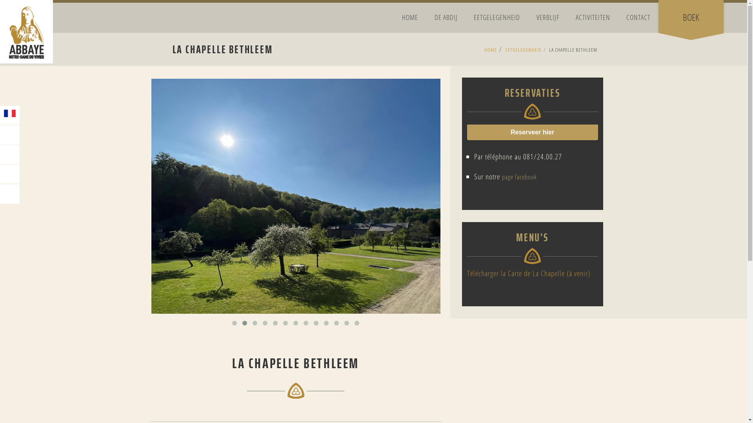 Image resolution: width=753 pixels, height=423 pixels. What do you see at coordinates (638, 17) in the screenshot?
I see `CONTACT` at bounding box center [638, 17].